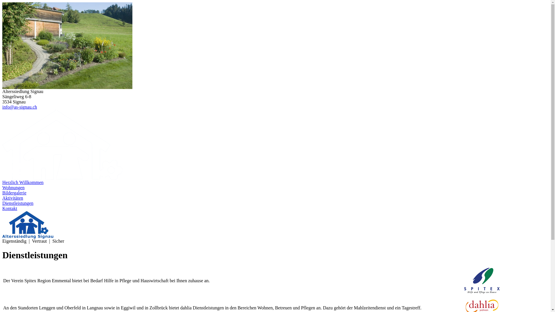 The image size is (555, 312). Describe the element at coordinates (14, 193) in the screenshot. I see `Bildergalerie` at that location.